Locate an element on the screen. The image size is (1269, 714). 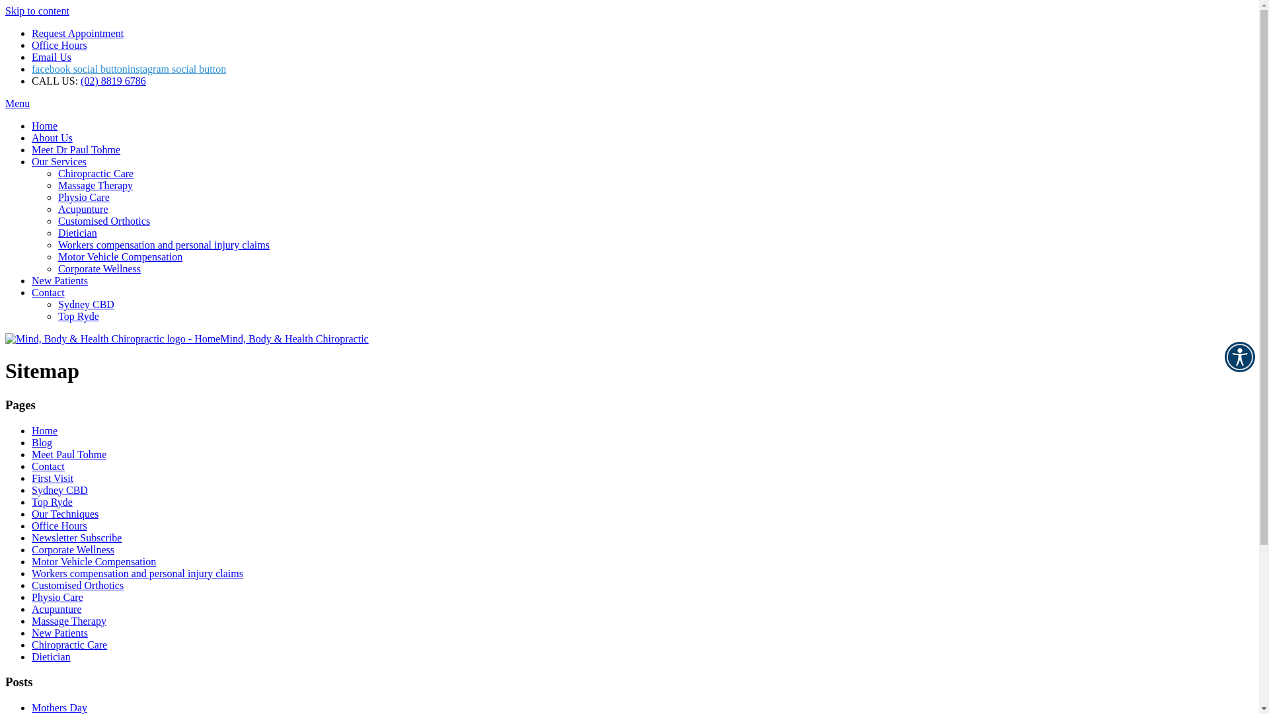
Request Appointment is located at coordinates (78, 33).